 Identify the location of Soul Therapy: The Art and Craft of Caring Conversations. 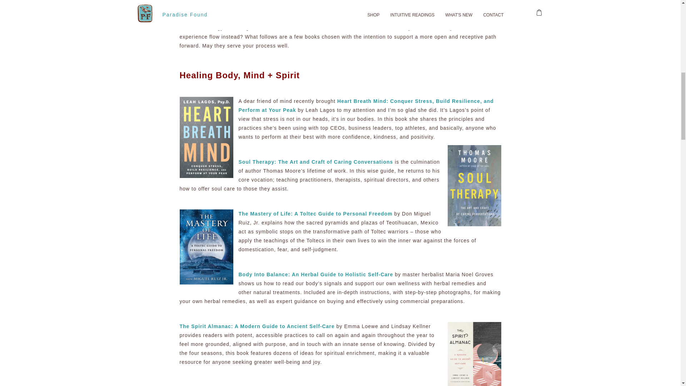
(316, 162).